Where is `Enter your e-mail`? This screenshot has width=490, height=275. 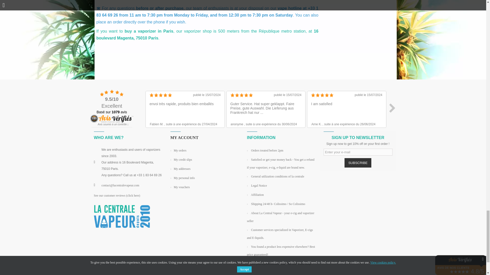 Enter your e-mail is located at coordinates (358, 152).